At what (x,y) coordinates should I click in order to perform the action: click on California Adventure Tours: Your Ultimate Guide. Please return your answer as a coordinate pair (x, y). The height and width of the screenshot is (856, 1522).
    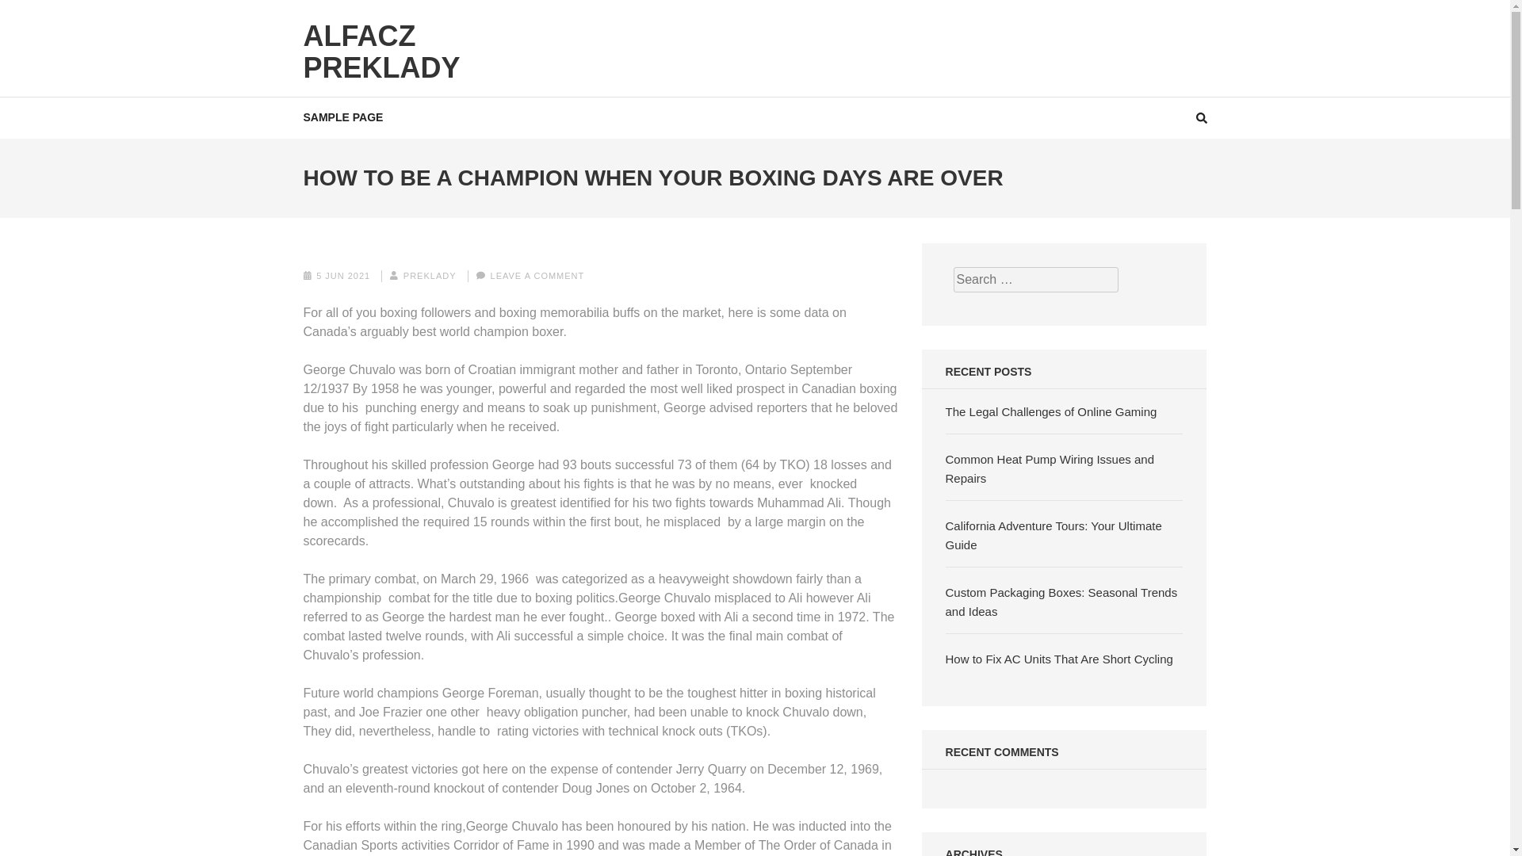
    Looking at the image, I should click on (1054, 534).